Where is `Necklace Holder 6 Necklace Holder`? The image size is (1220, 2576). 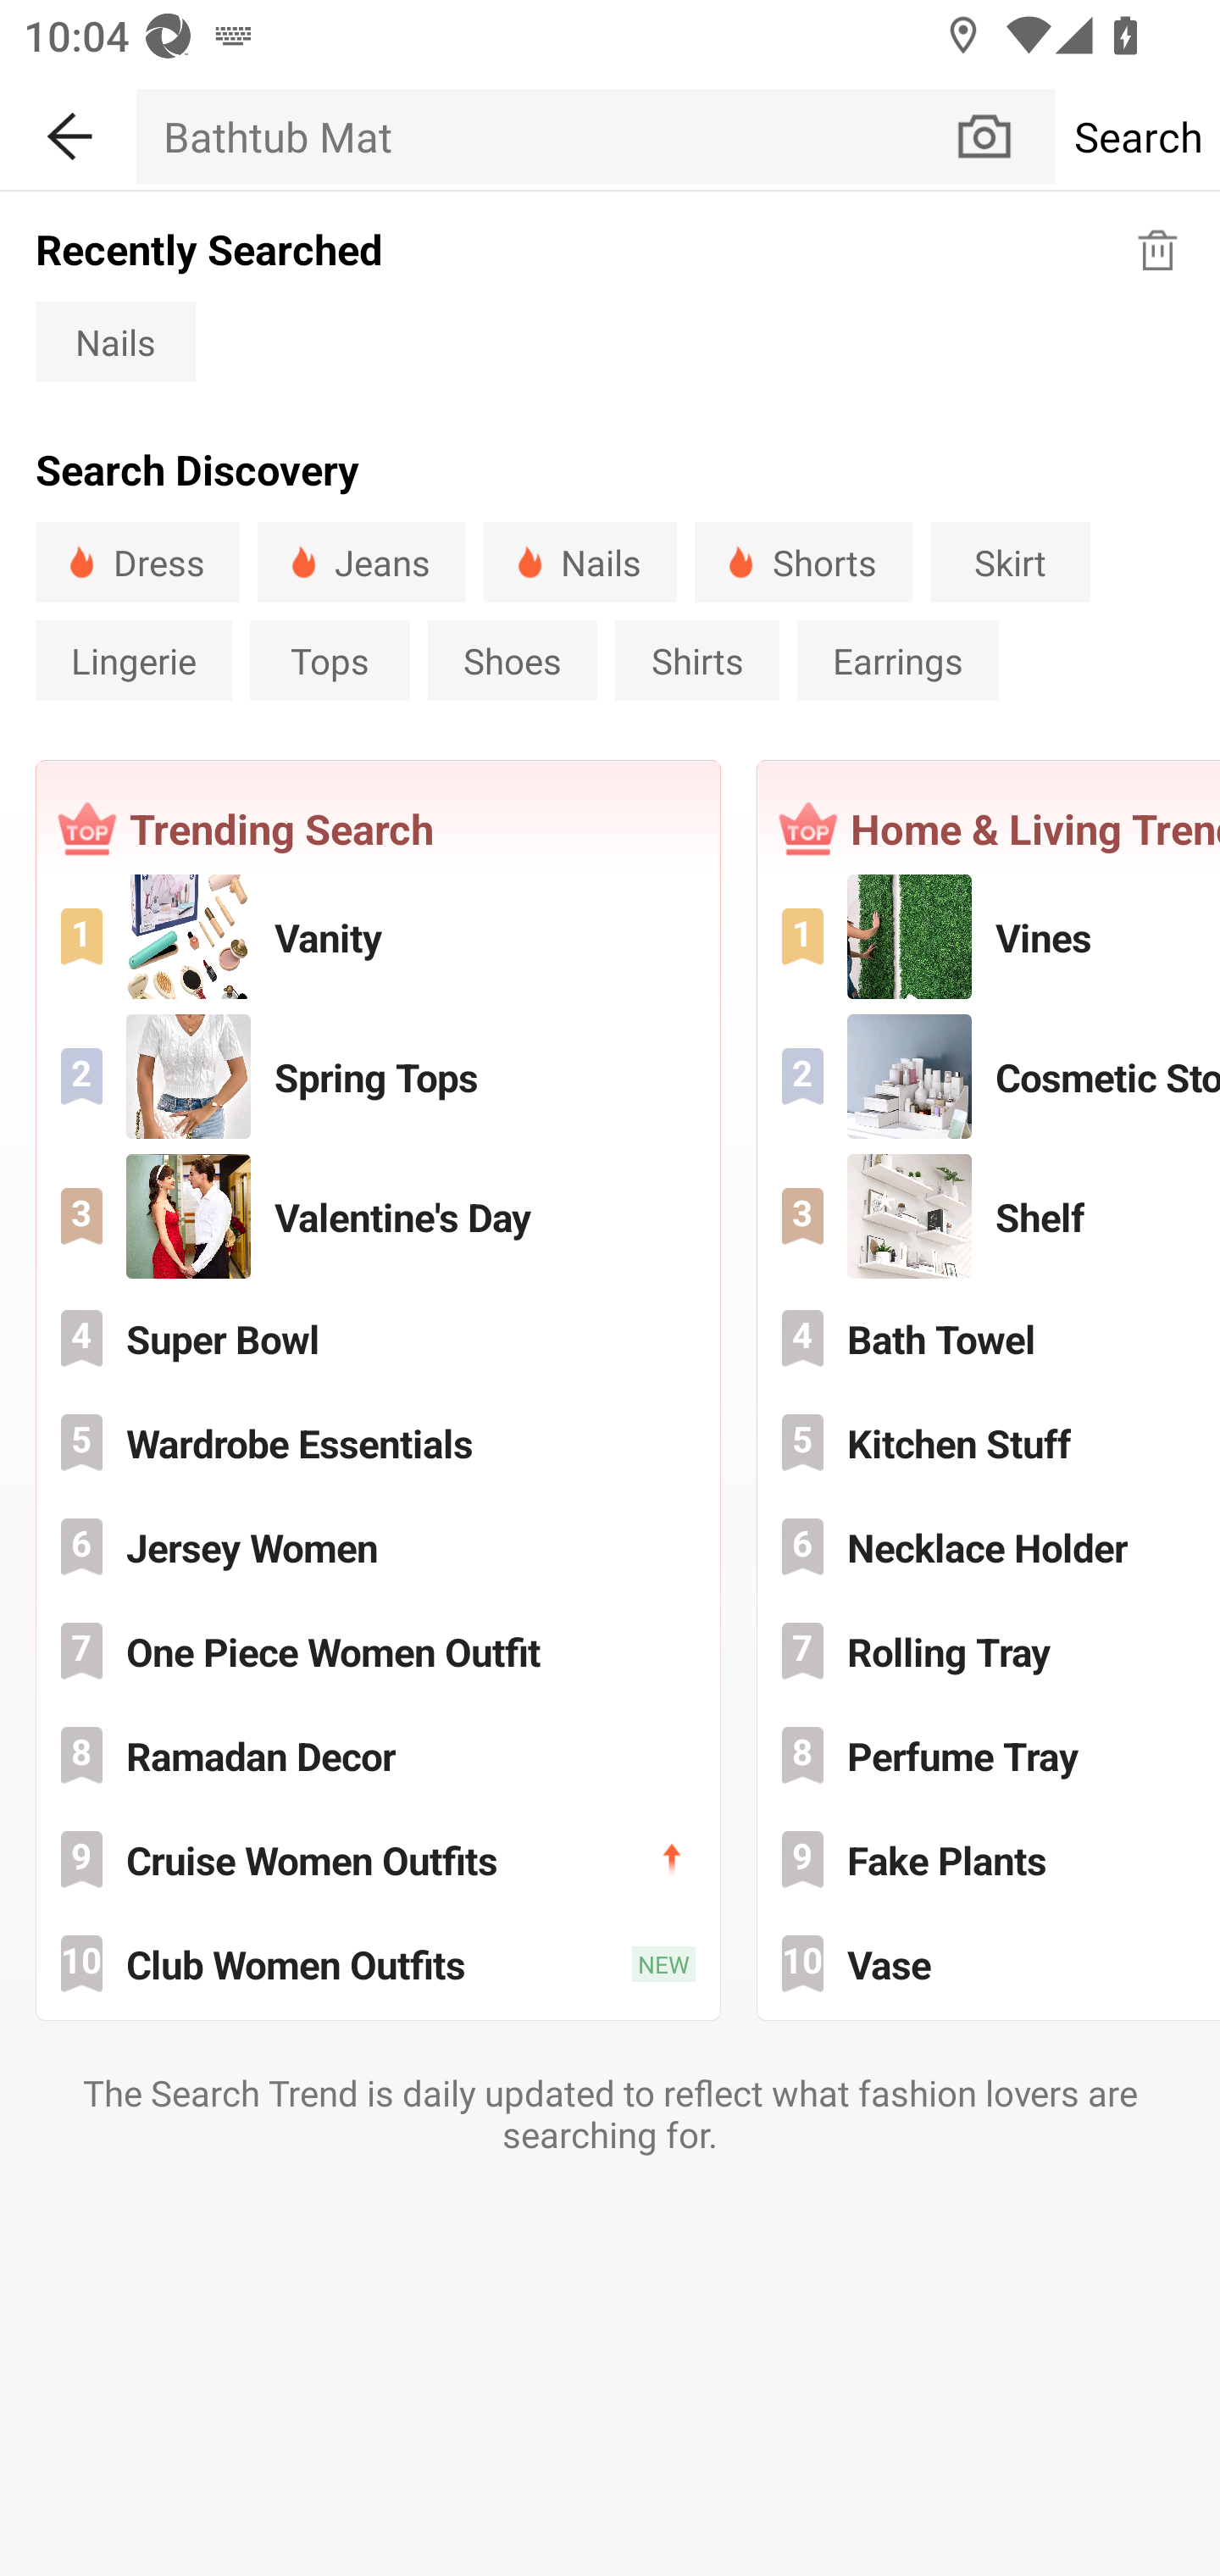 Necklace Holder 6 Necklace Holder is located at coordinates (990, 1546).